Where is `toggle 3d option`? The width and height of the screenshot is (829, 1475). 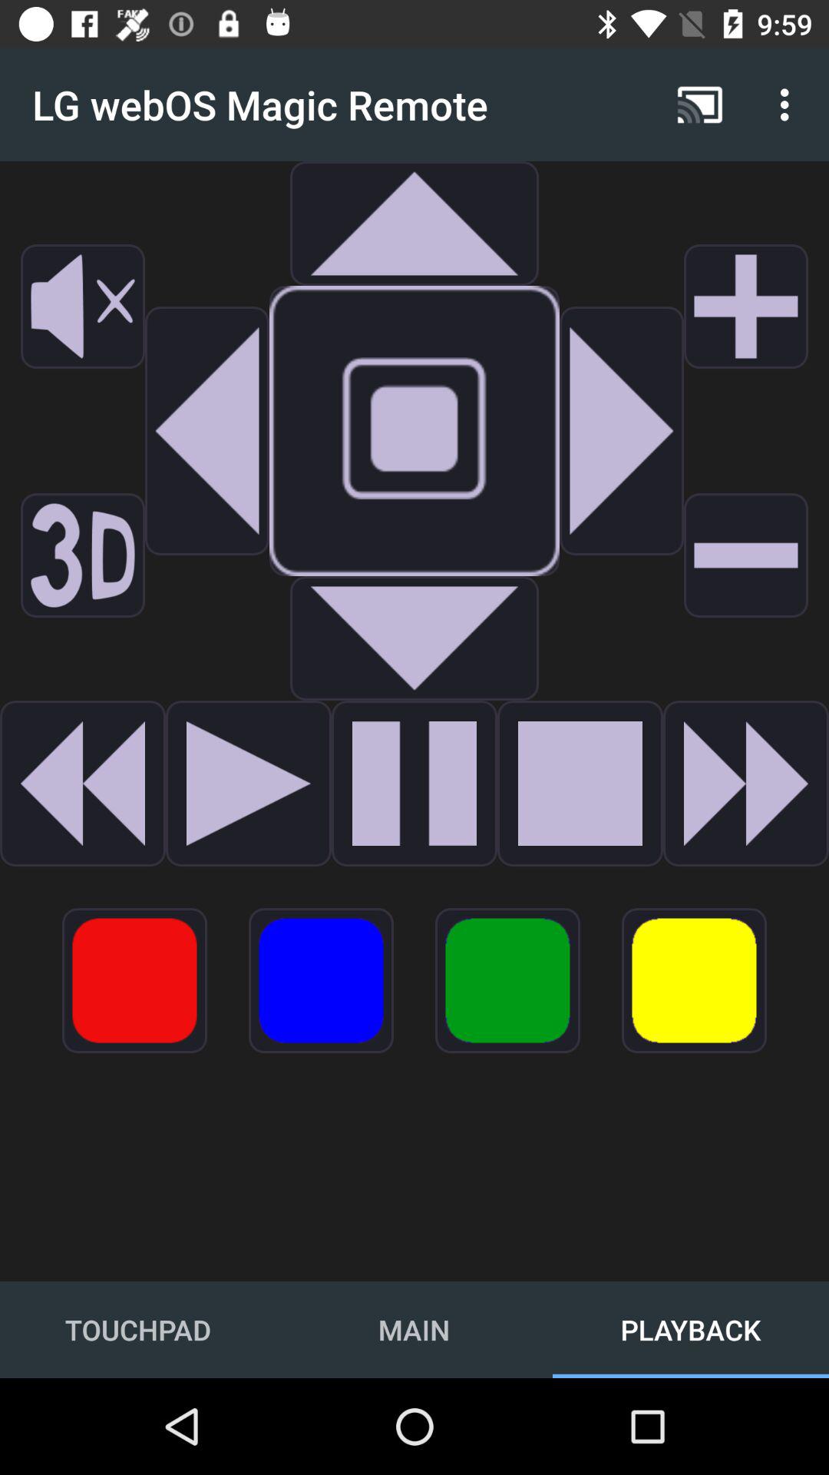
toggle 3d option is located at coordinates (83, 555).